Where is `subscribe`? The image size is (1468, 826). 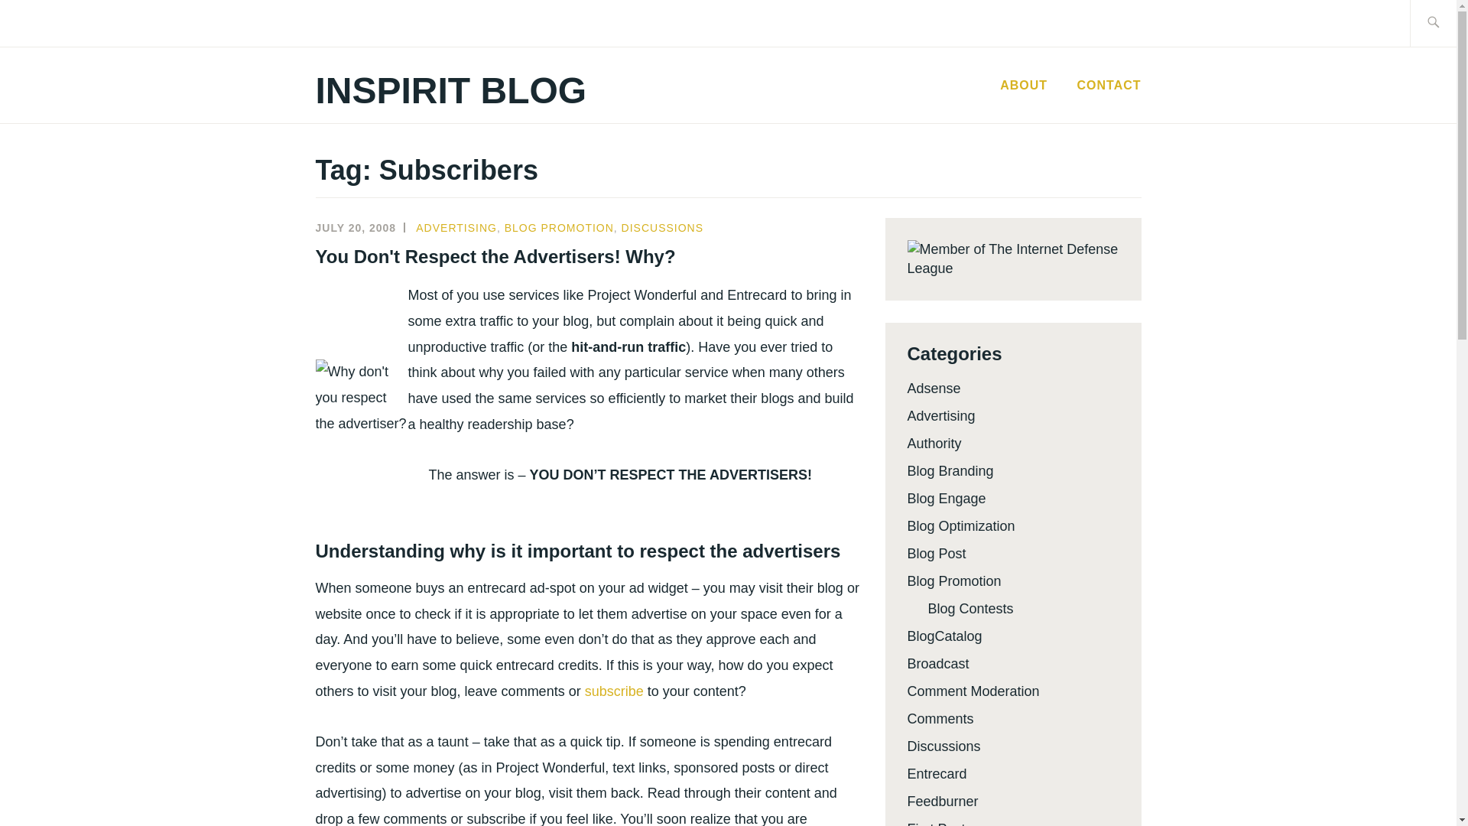 subscribe is located at coordinates (614, 691).